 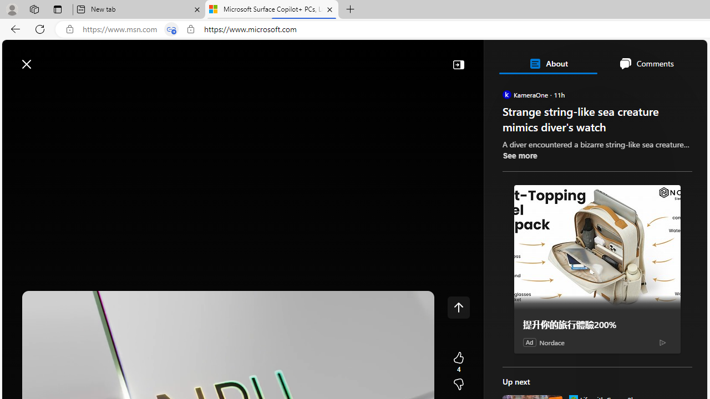 What do you see at coordinates (45, 59) in the screenshot?
I see `Skip to footer` at bounding box center [45, 59].